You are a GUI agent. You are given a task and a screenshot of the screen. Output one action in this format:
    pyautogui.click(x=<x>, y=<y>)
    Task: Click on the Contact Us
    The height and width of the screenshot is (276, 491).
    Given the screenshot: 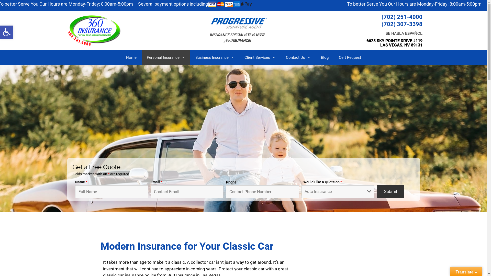 What is the action you would take?
    pyautogui.click(x=298, y=57)
    